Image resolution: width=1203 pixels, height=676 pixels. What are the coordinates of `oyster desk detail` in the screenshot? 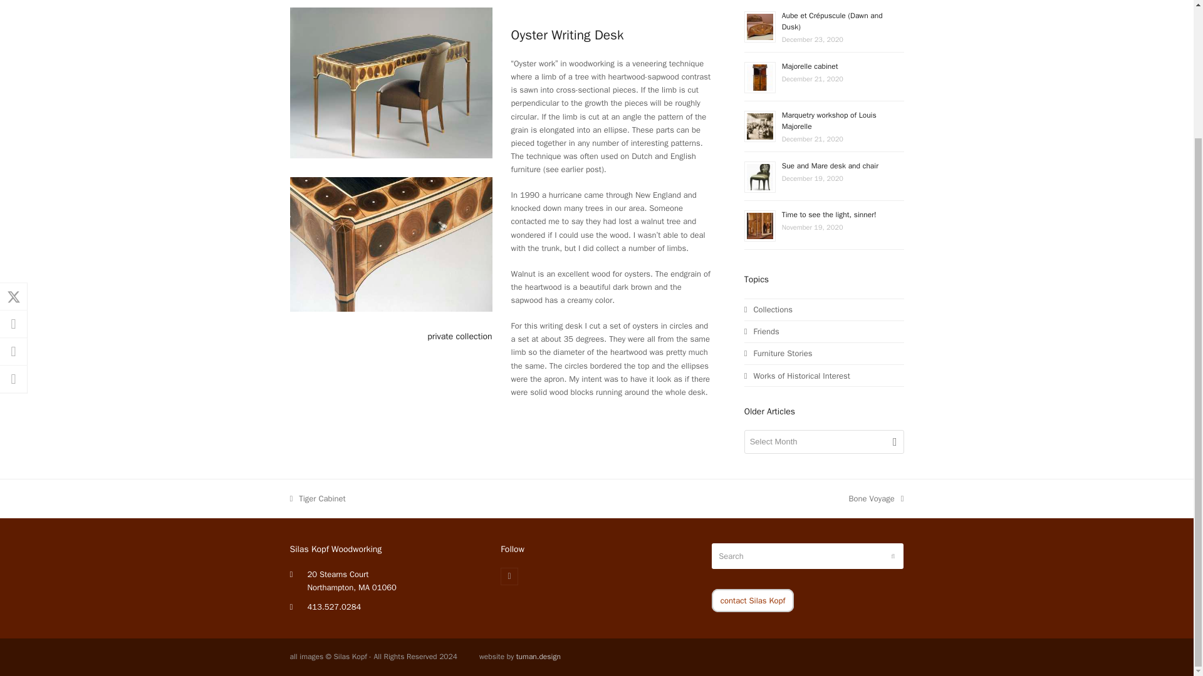 It's located at (391, 244).